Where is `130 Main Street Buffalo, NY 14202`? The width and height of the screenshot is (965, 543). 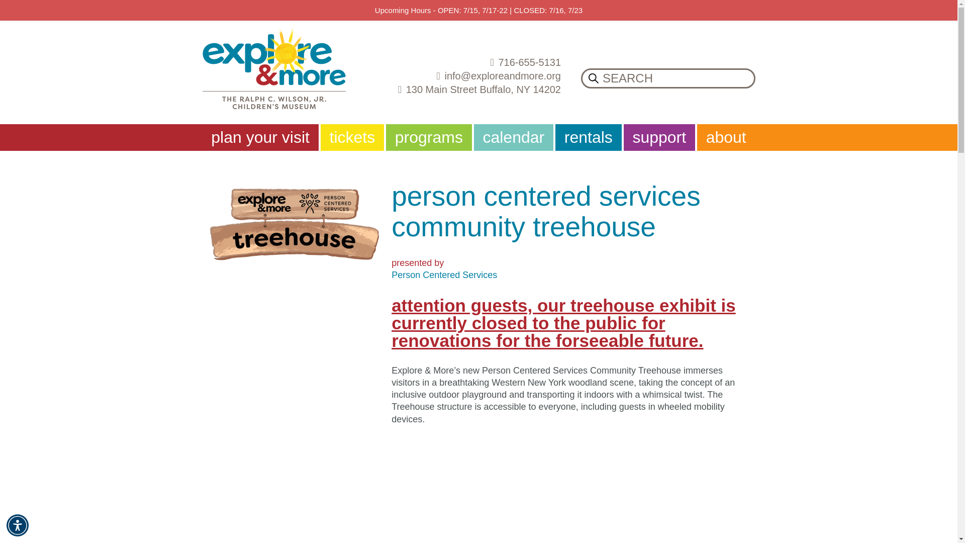 130 Main Street Buffalo, NY 14202 is located at coordinates (464, 89).